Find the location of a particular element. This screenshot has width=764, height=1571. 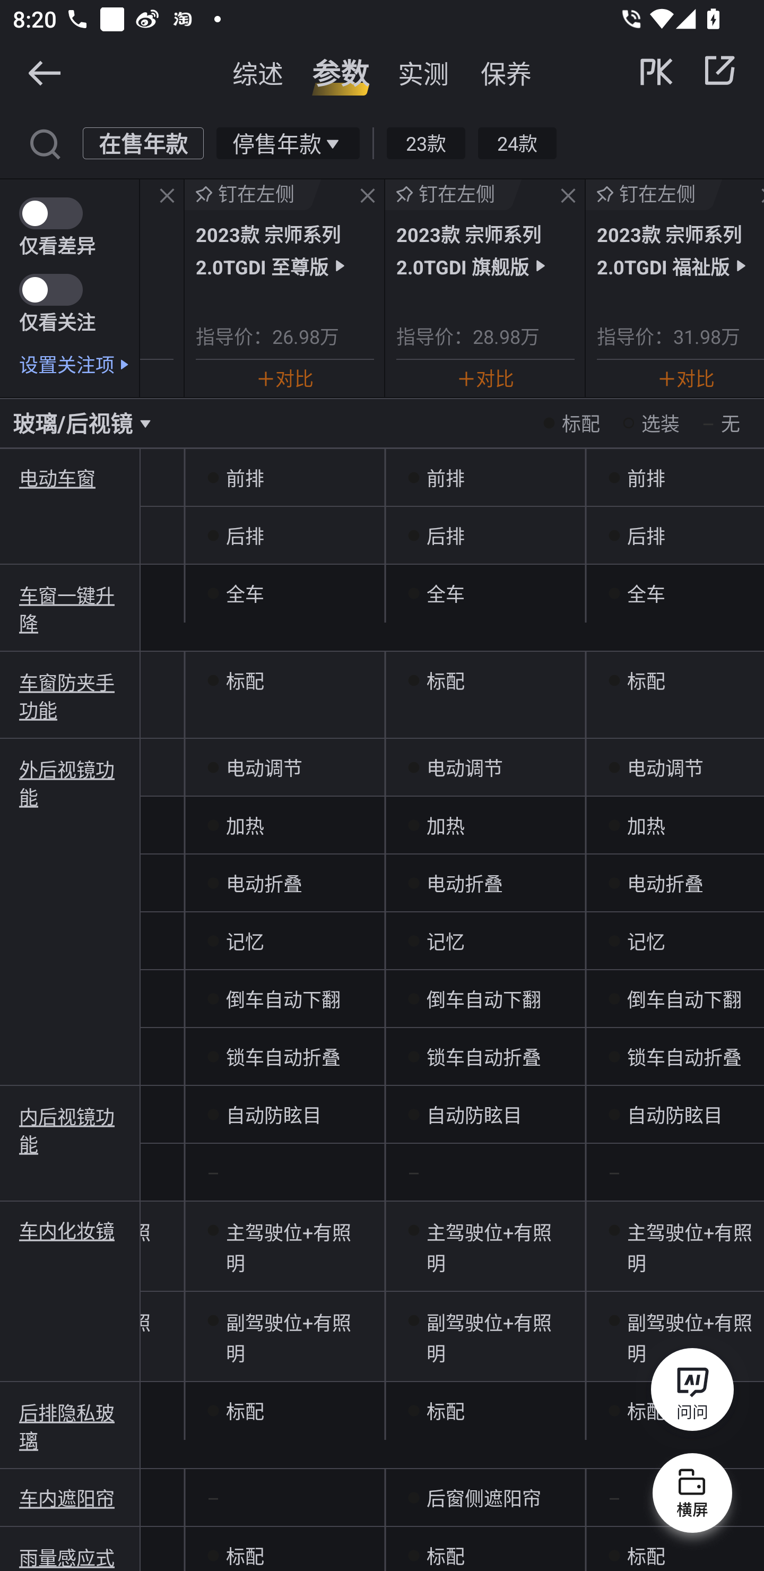

标配 is located at coordinates (284, 1549).